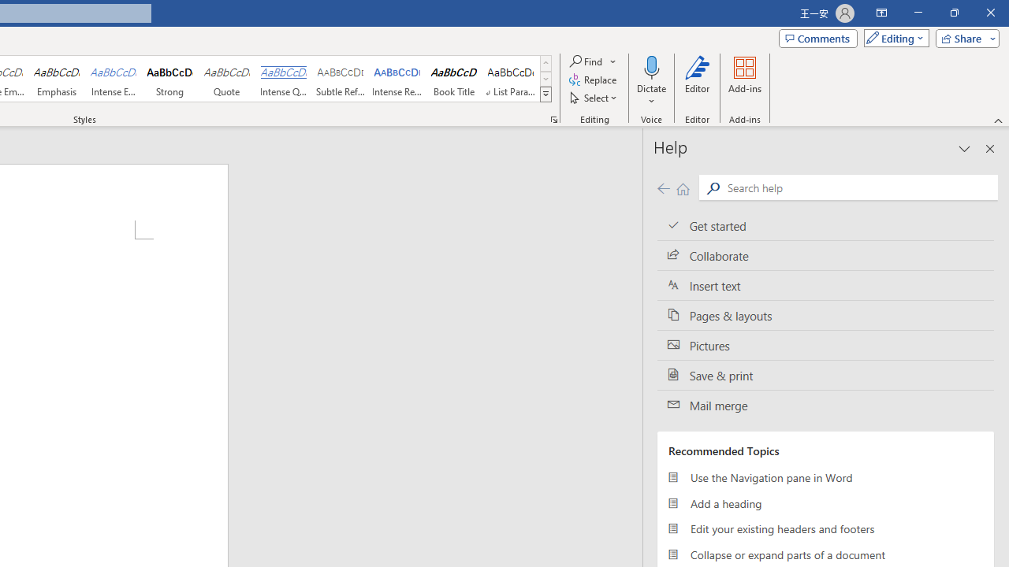 The height and width of the screenshot is (567, 1009). I want to click on Previous page, so click(663, 187).